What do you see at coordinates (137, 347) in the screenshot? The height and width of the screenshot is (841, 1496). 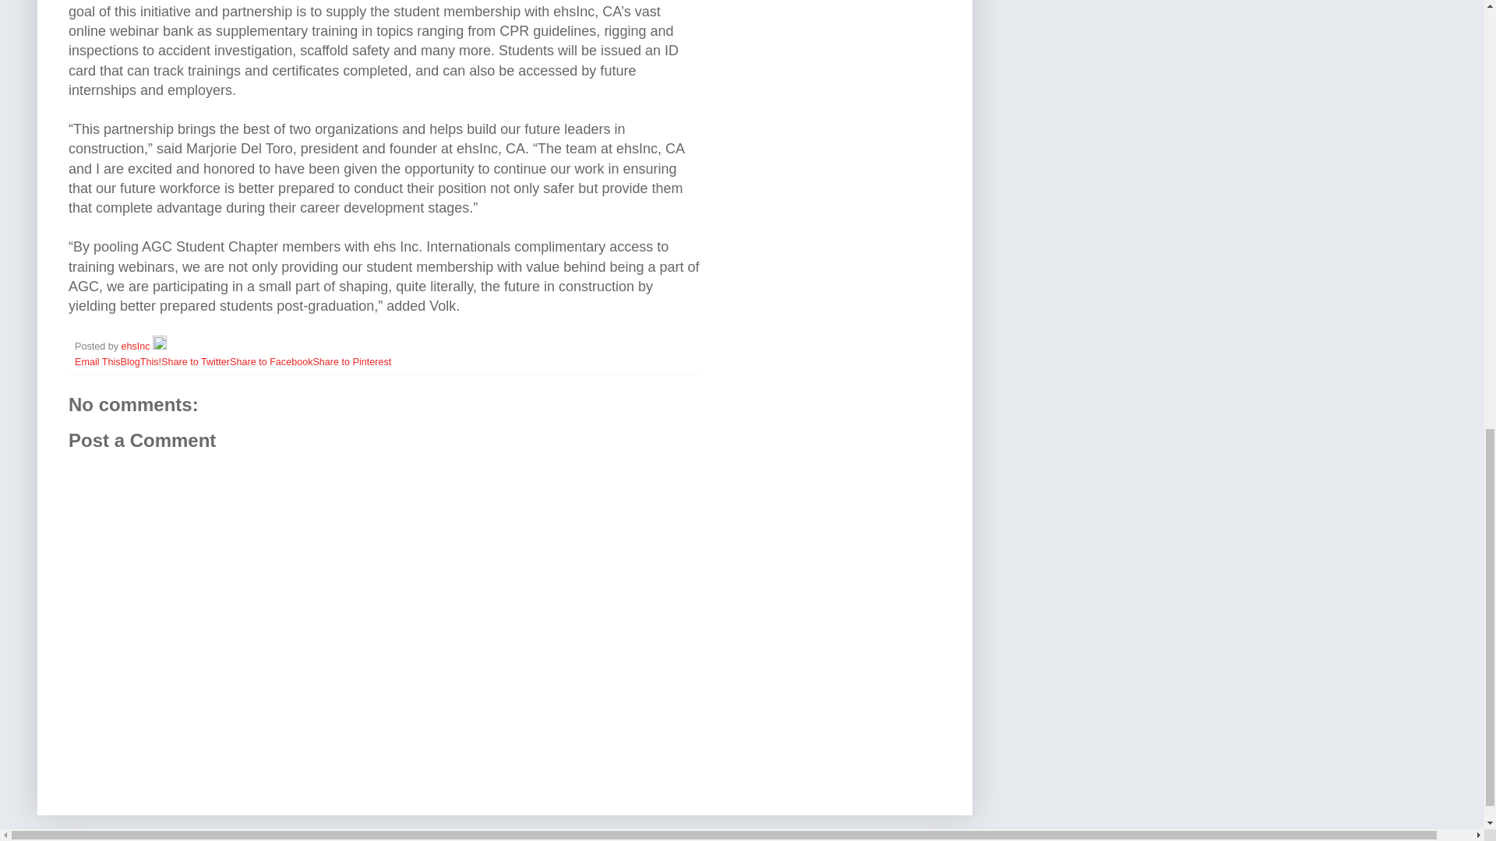 I see `author profile` at bounding box center [137, 347].